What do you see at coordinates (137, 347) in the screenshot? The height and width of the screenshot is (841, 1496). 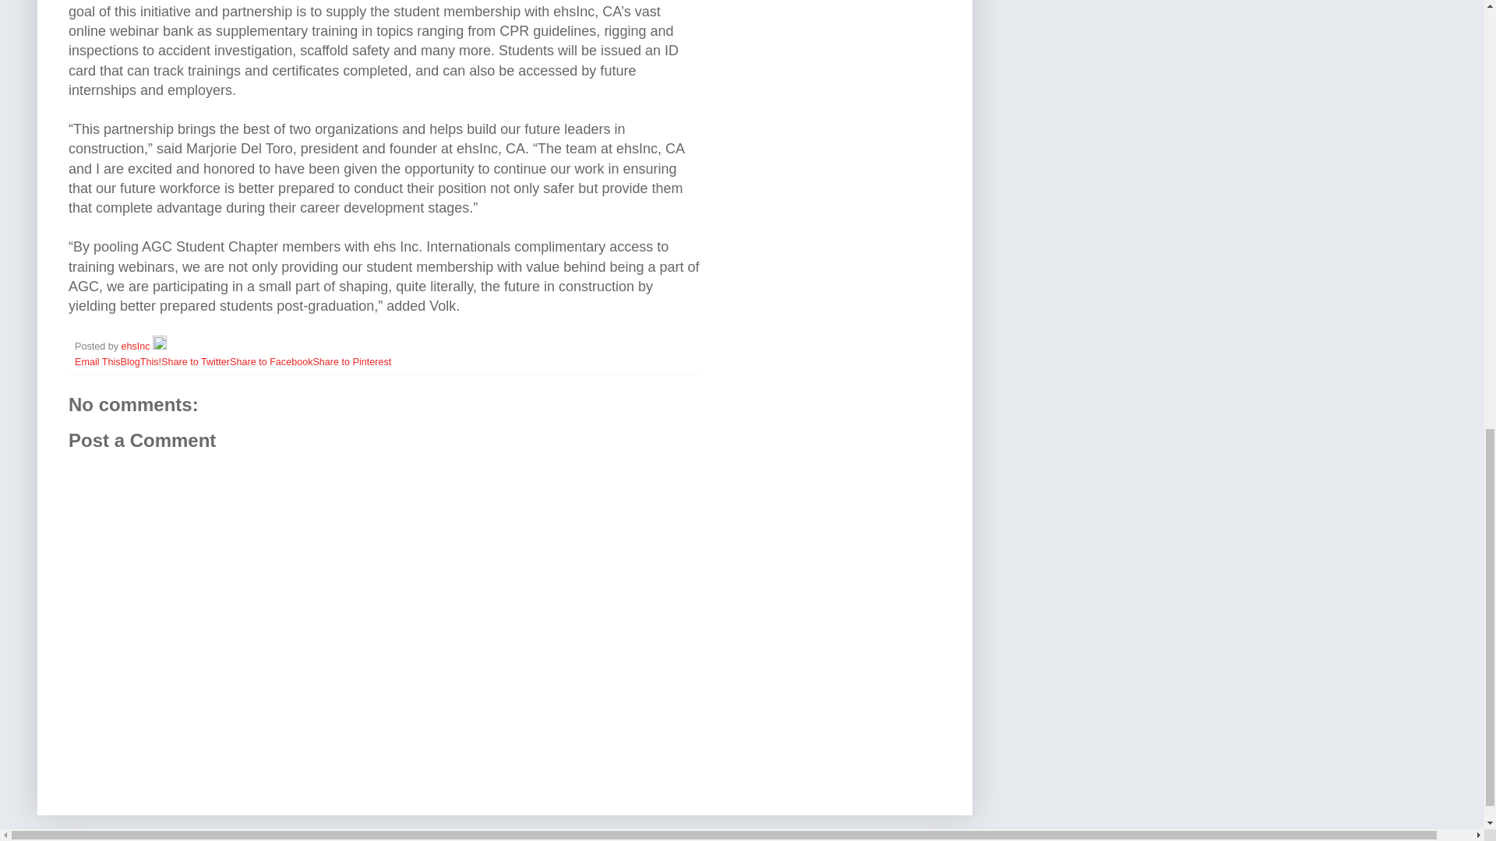 I see `author profile` at bounding box center [137, 347].